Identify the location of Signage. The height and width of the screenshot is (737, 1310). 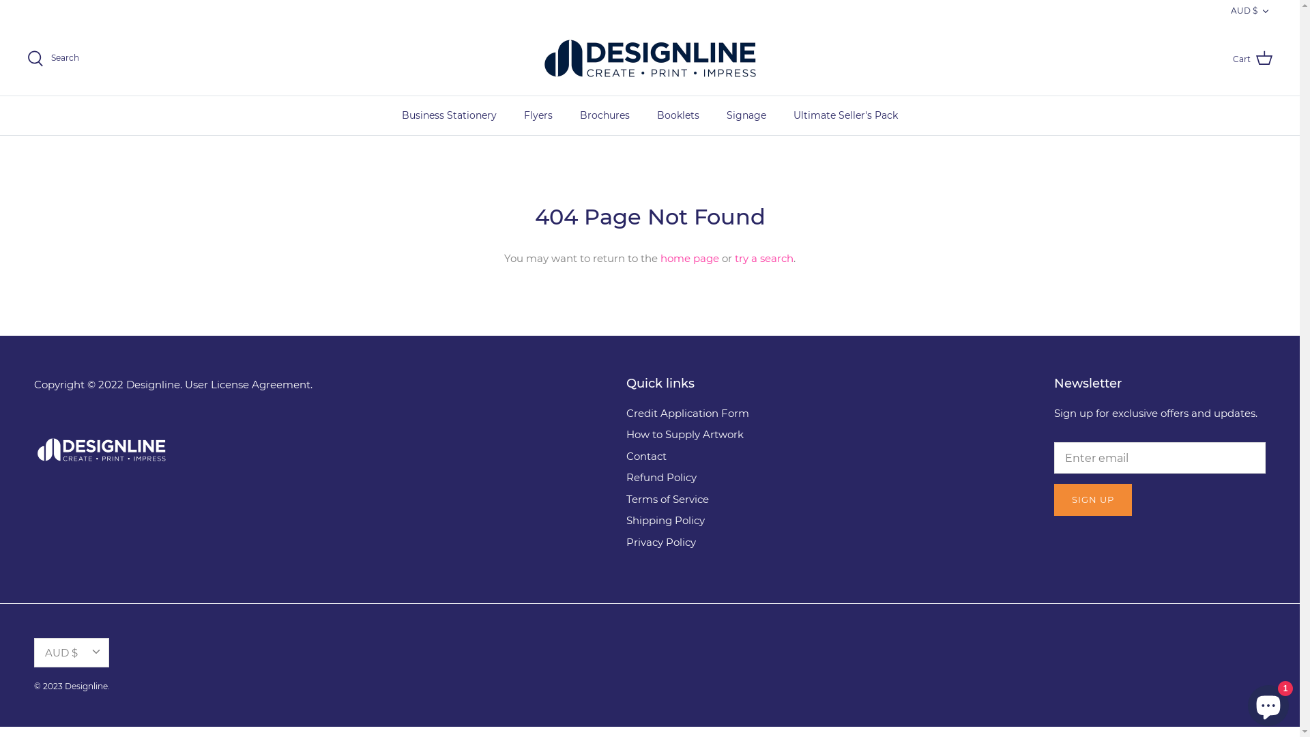
(746, 116).